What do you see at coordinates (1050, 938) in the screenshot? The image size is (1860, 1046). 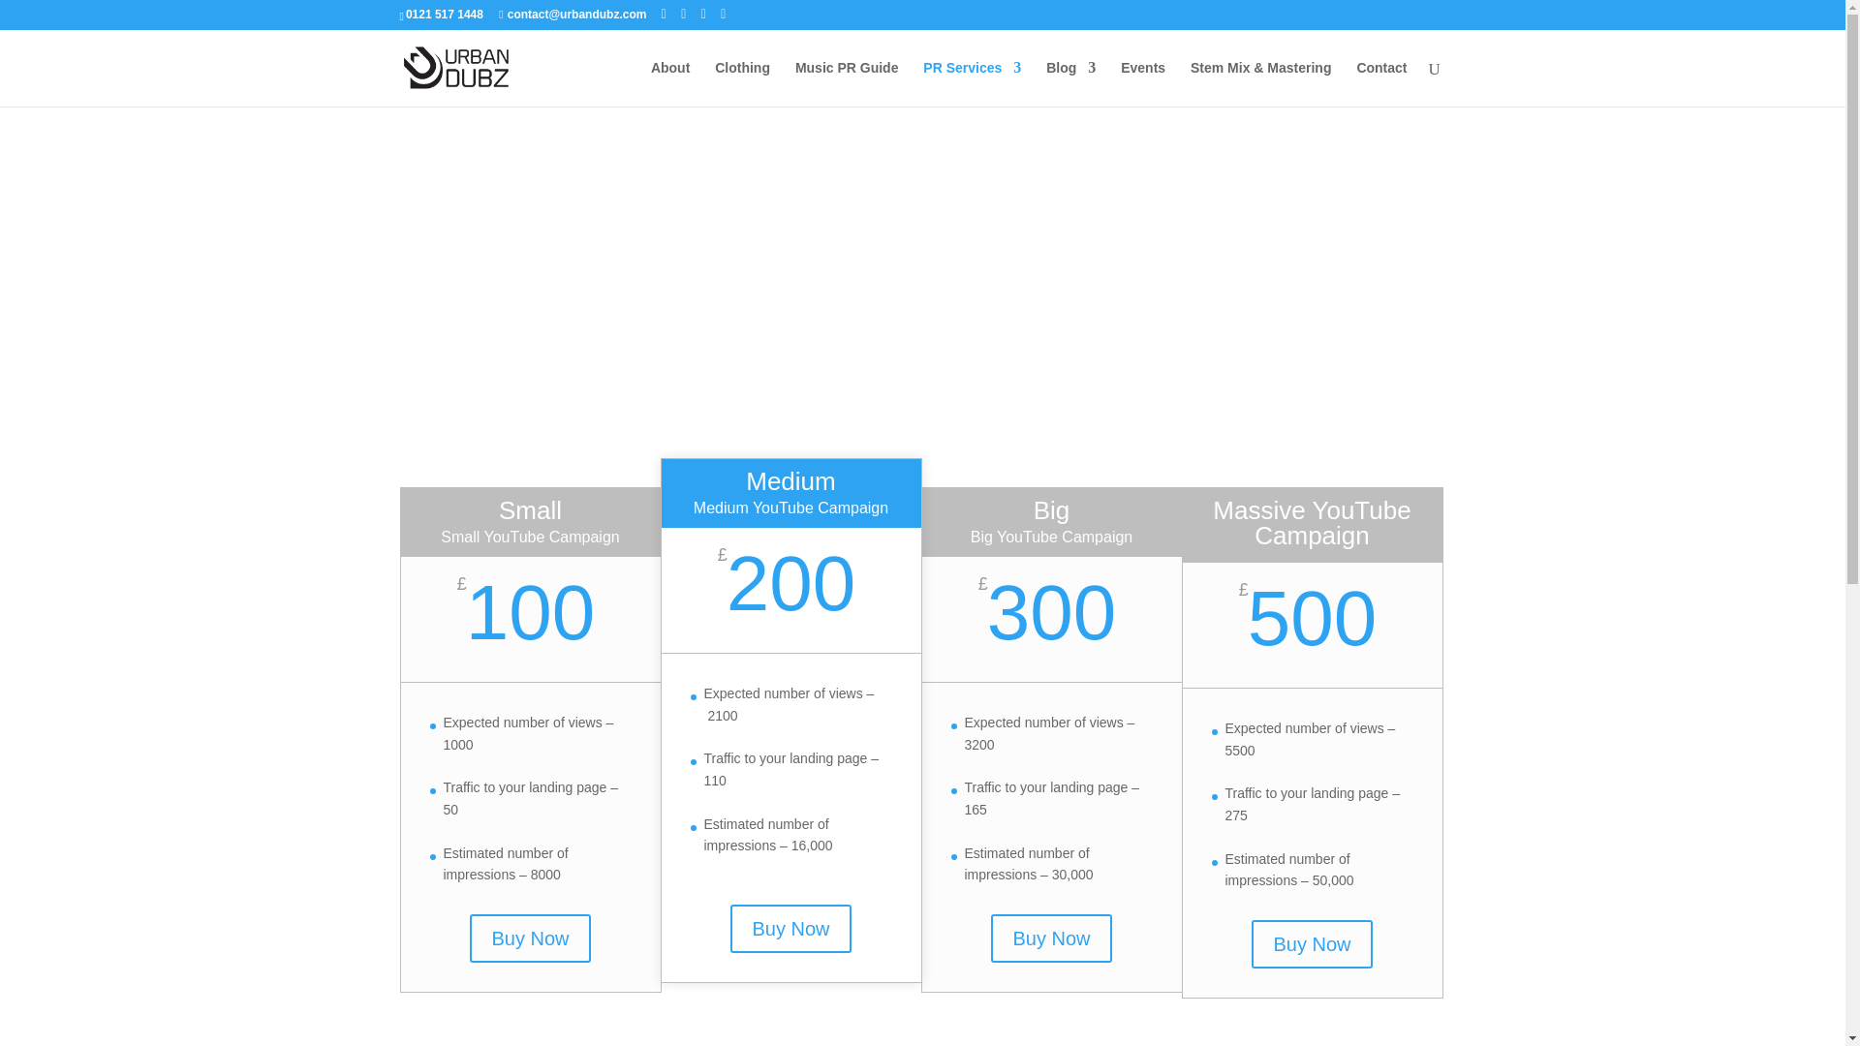 I see `Buy Now` at bounding box center [1050, 938].